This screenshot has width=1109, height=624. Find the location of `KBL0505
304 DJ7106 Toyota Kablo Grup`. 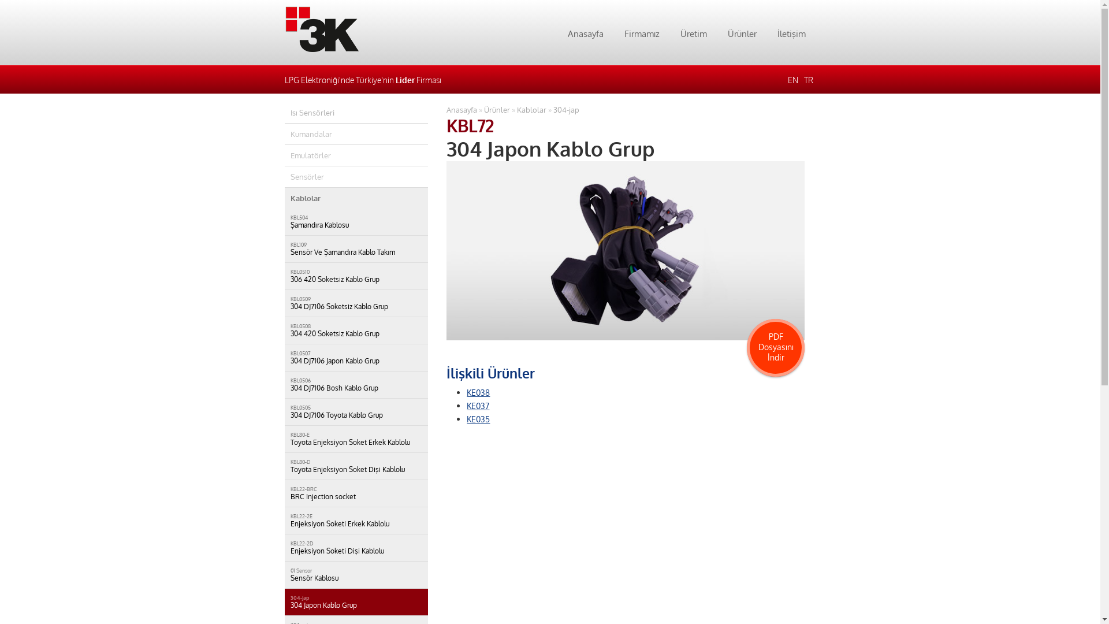

KBL0505
304 DJ7106 Toyota Kablo Grup is located at coordinates (356, 412).